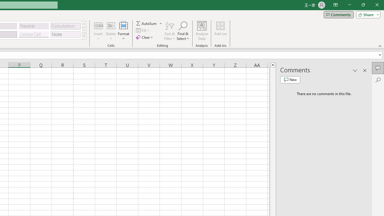 The height and width of the screenshot is (216, 384). I want to click on Task Pane Options, so click(355, 70).